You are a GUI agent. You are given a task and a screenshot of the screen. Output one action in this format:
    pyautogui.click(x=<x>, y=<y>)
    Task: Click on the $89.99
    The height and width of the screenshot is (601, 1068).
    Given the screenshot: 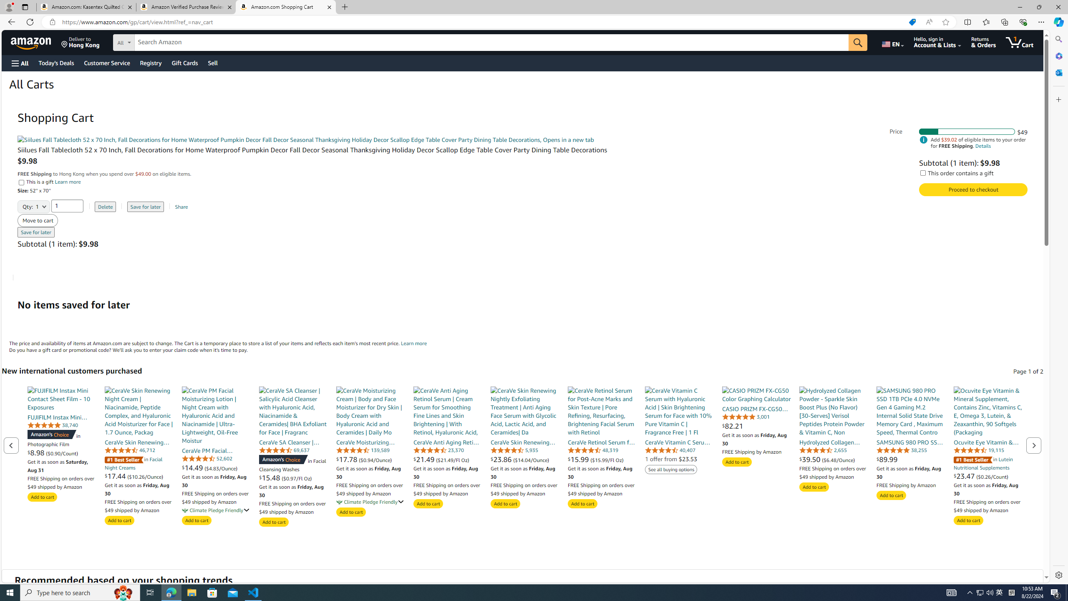 What is the action you would take?
    pyautogui.click(x=911, y=459)
    